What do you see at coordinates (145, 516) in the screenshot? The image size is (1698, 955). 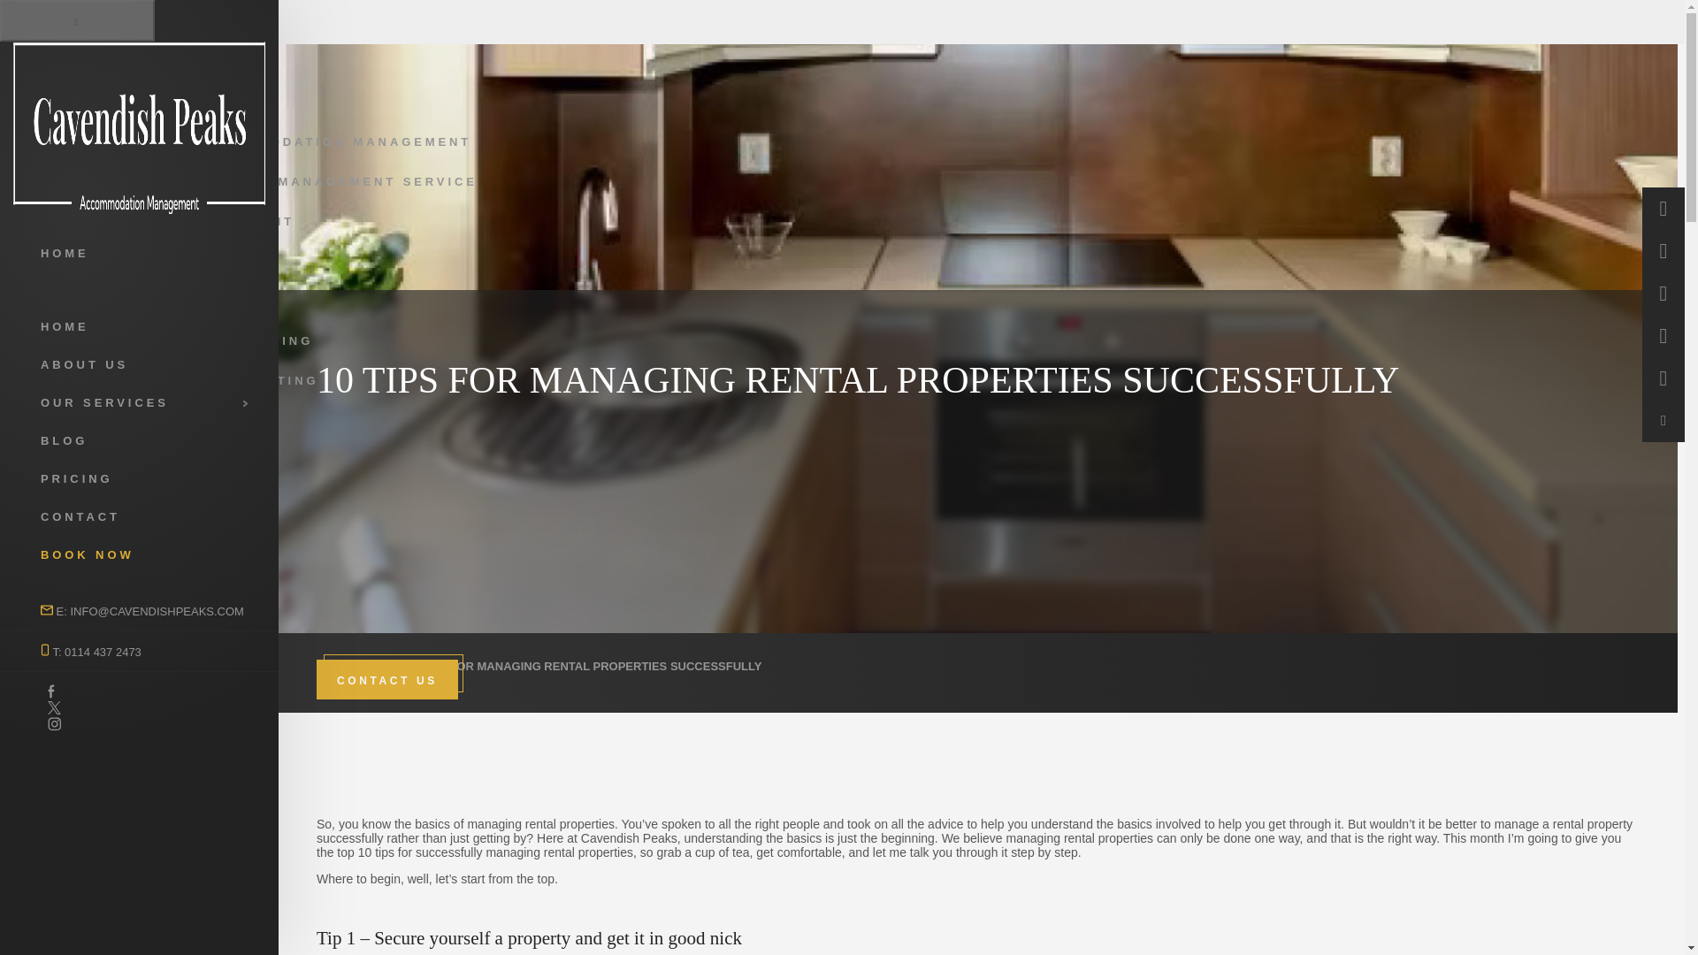 I see `CONTACT` at bounding box center [145, 516].